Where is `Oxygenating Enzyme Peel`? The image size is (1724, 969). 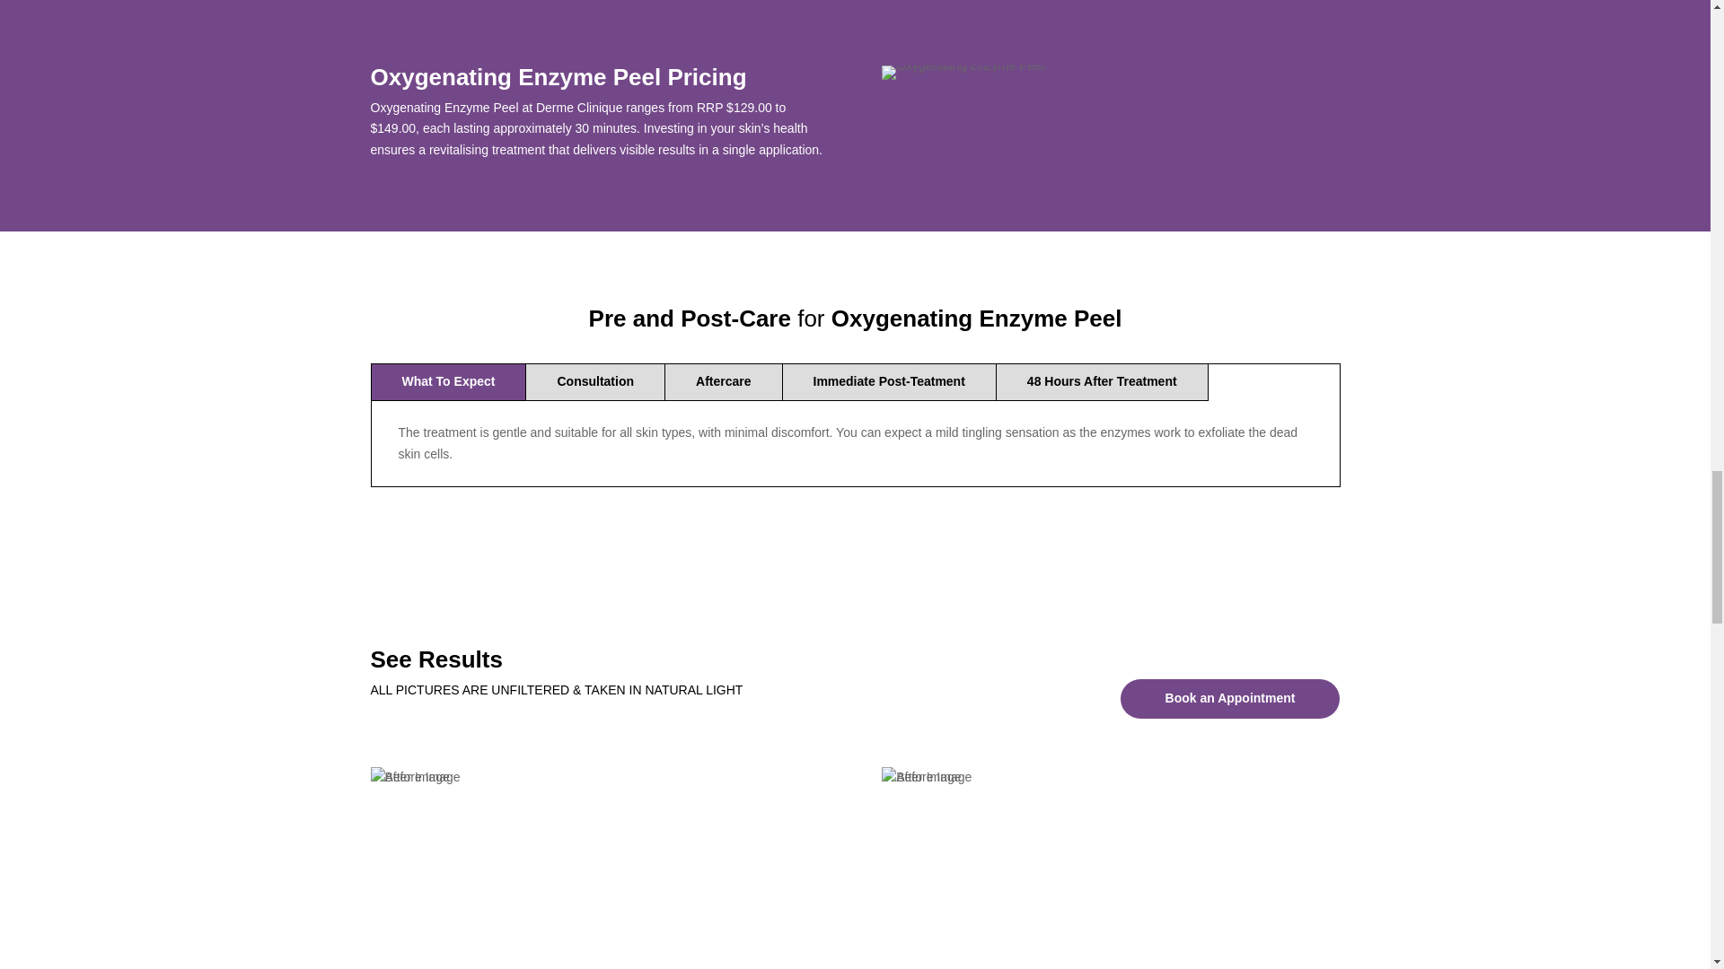
Oxygenating Enzyme Peel is located at coordinates (963, 72).